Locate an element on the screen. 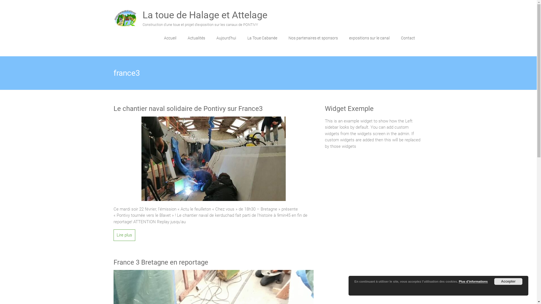 The width and height of the screenshot is (541, 304). expositions sur le canal is located at coordinates (369, 38).